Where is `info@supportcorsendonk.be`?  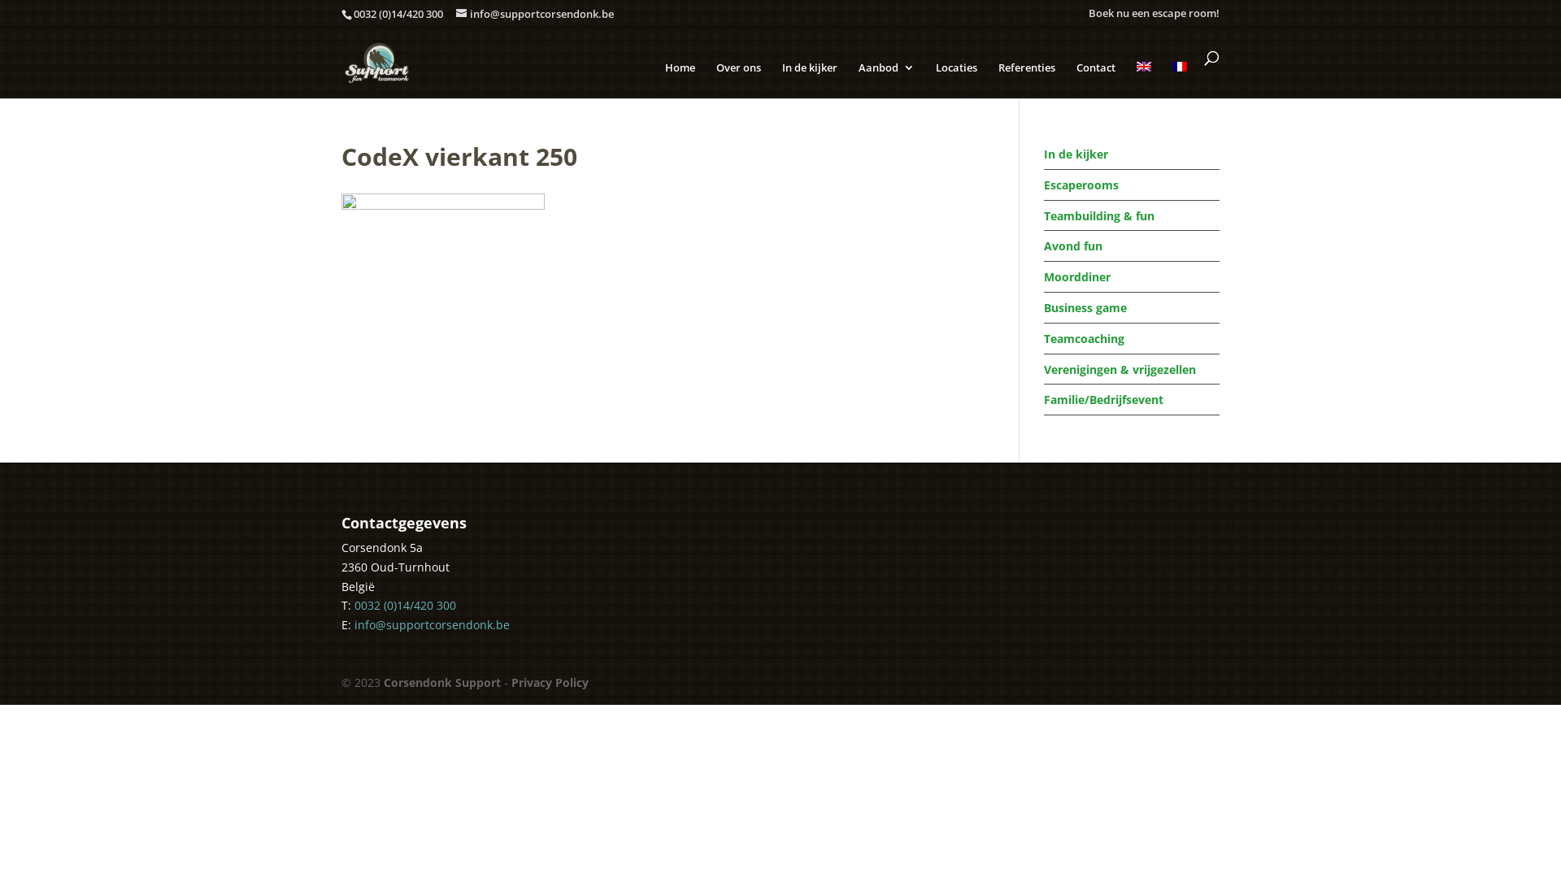 info@supportcorsendonk.be is located at coordinates (433, 624).